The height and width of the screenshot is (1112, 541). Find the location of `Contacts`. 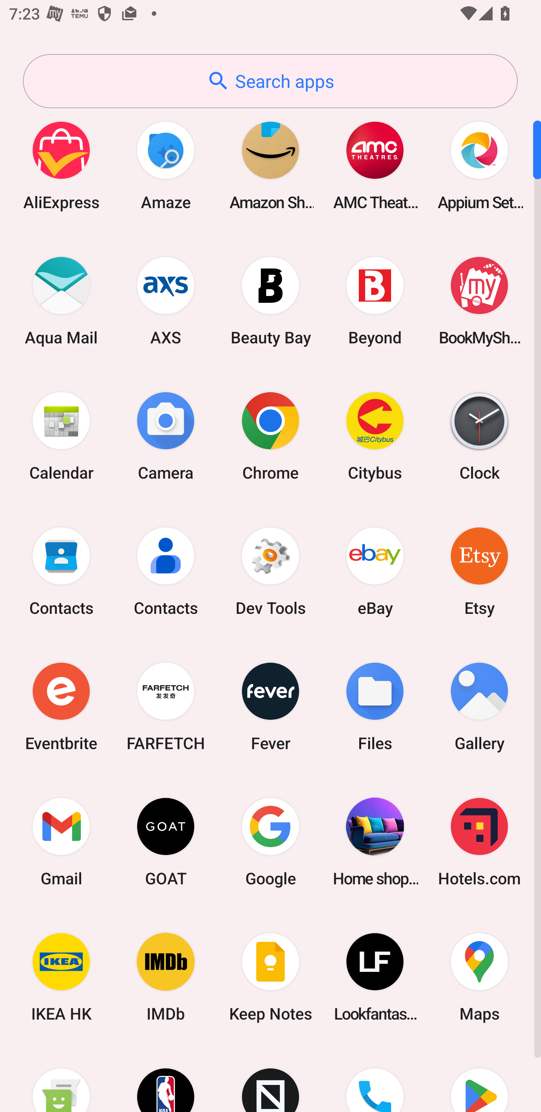

Contacts is located at coordinates (61, 571).